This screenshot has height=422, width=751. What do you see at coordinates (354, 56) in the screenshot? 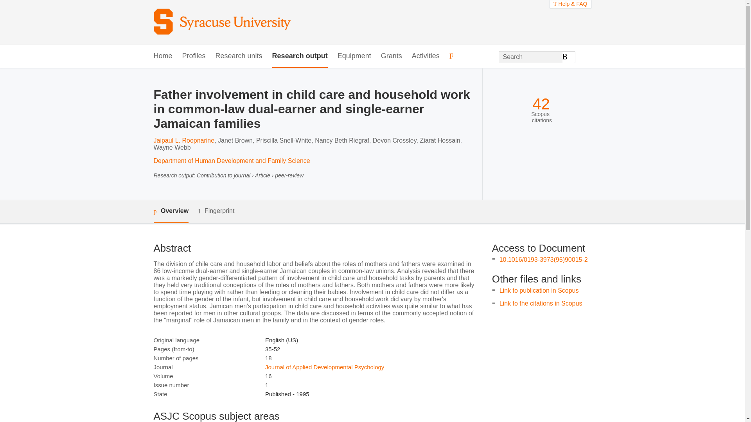
I see `Equipment` at bounding box center [354, 56].